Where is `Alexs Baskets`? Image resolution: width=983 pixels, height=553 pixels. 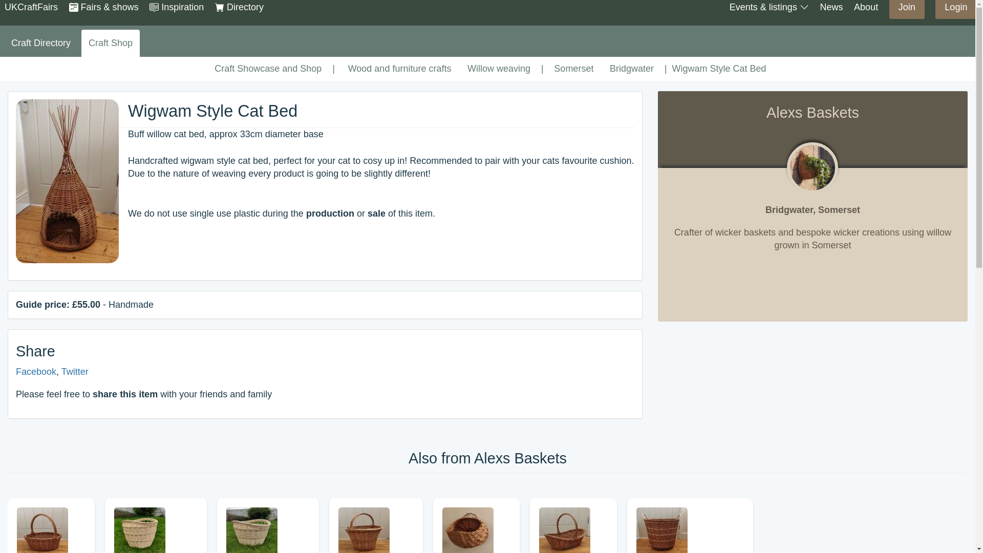 Alexs Baskets is located at coordinates (813, 168).